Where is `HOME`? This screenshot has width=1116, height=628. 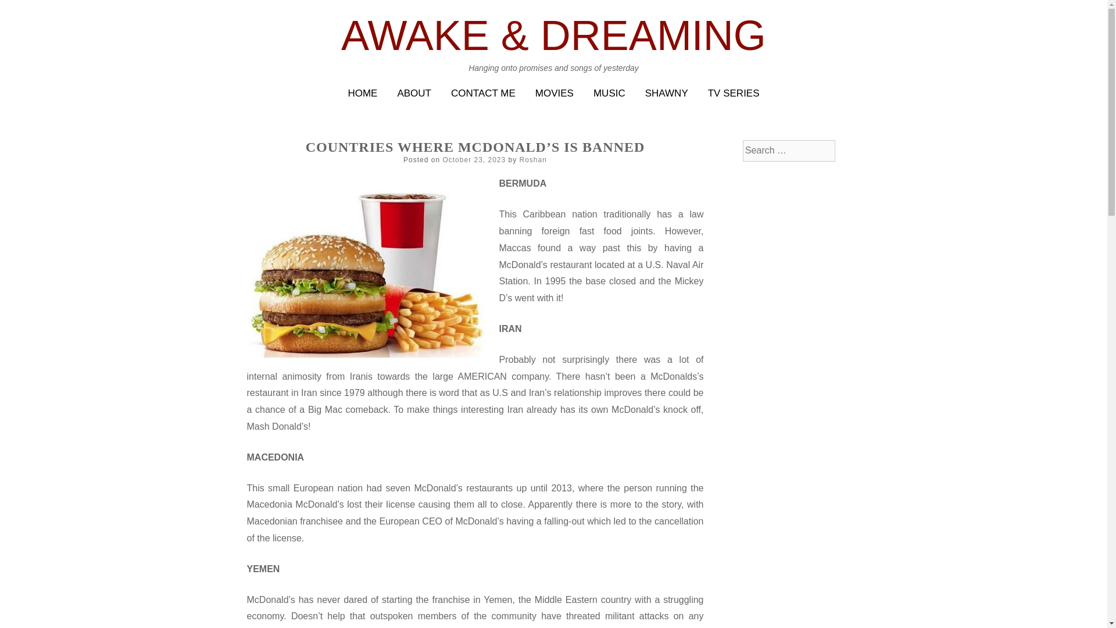
HOME is located at coordinates (362, 93).